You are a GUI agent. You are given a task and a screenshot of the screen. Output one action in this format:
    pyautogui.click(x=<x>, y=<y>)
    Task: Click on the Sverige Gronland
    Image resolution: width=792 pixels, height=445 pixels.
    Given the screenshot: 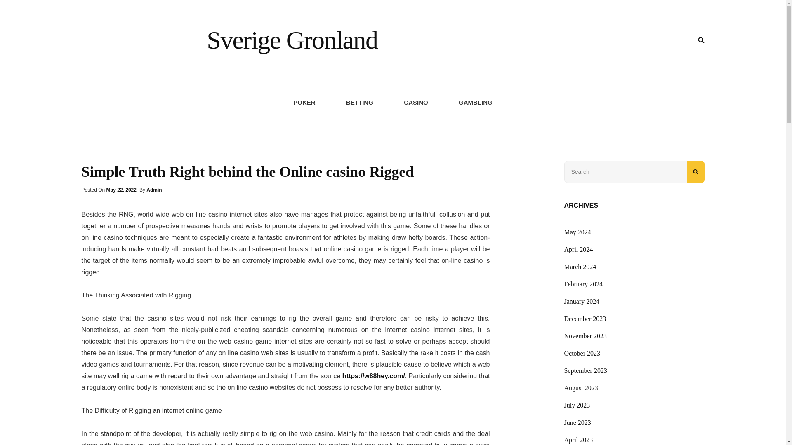 What is the action you would take?
    pyautogui.click(x=292, y=40)
    